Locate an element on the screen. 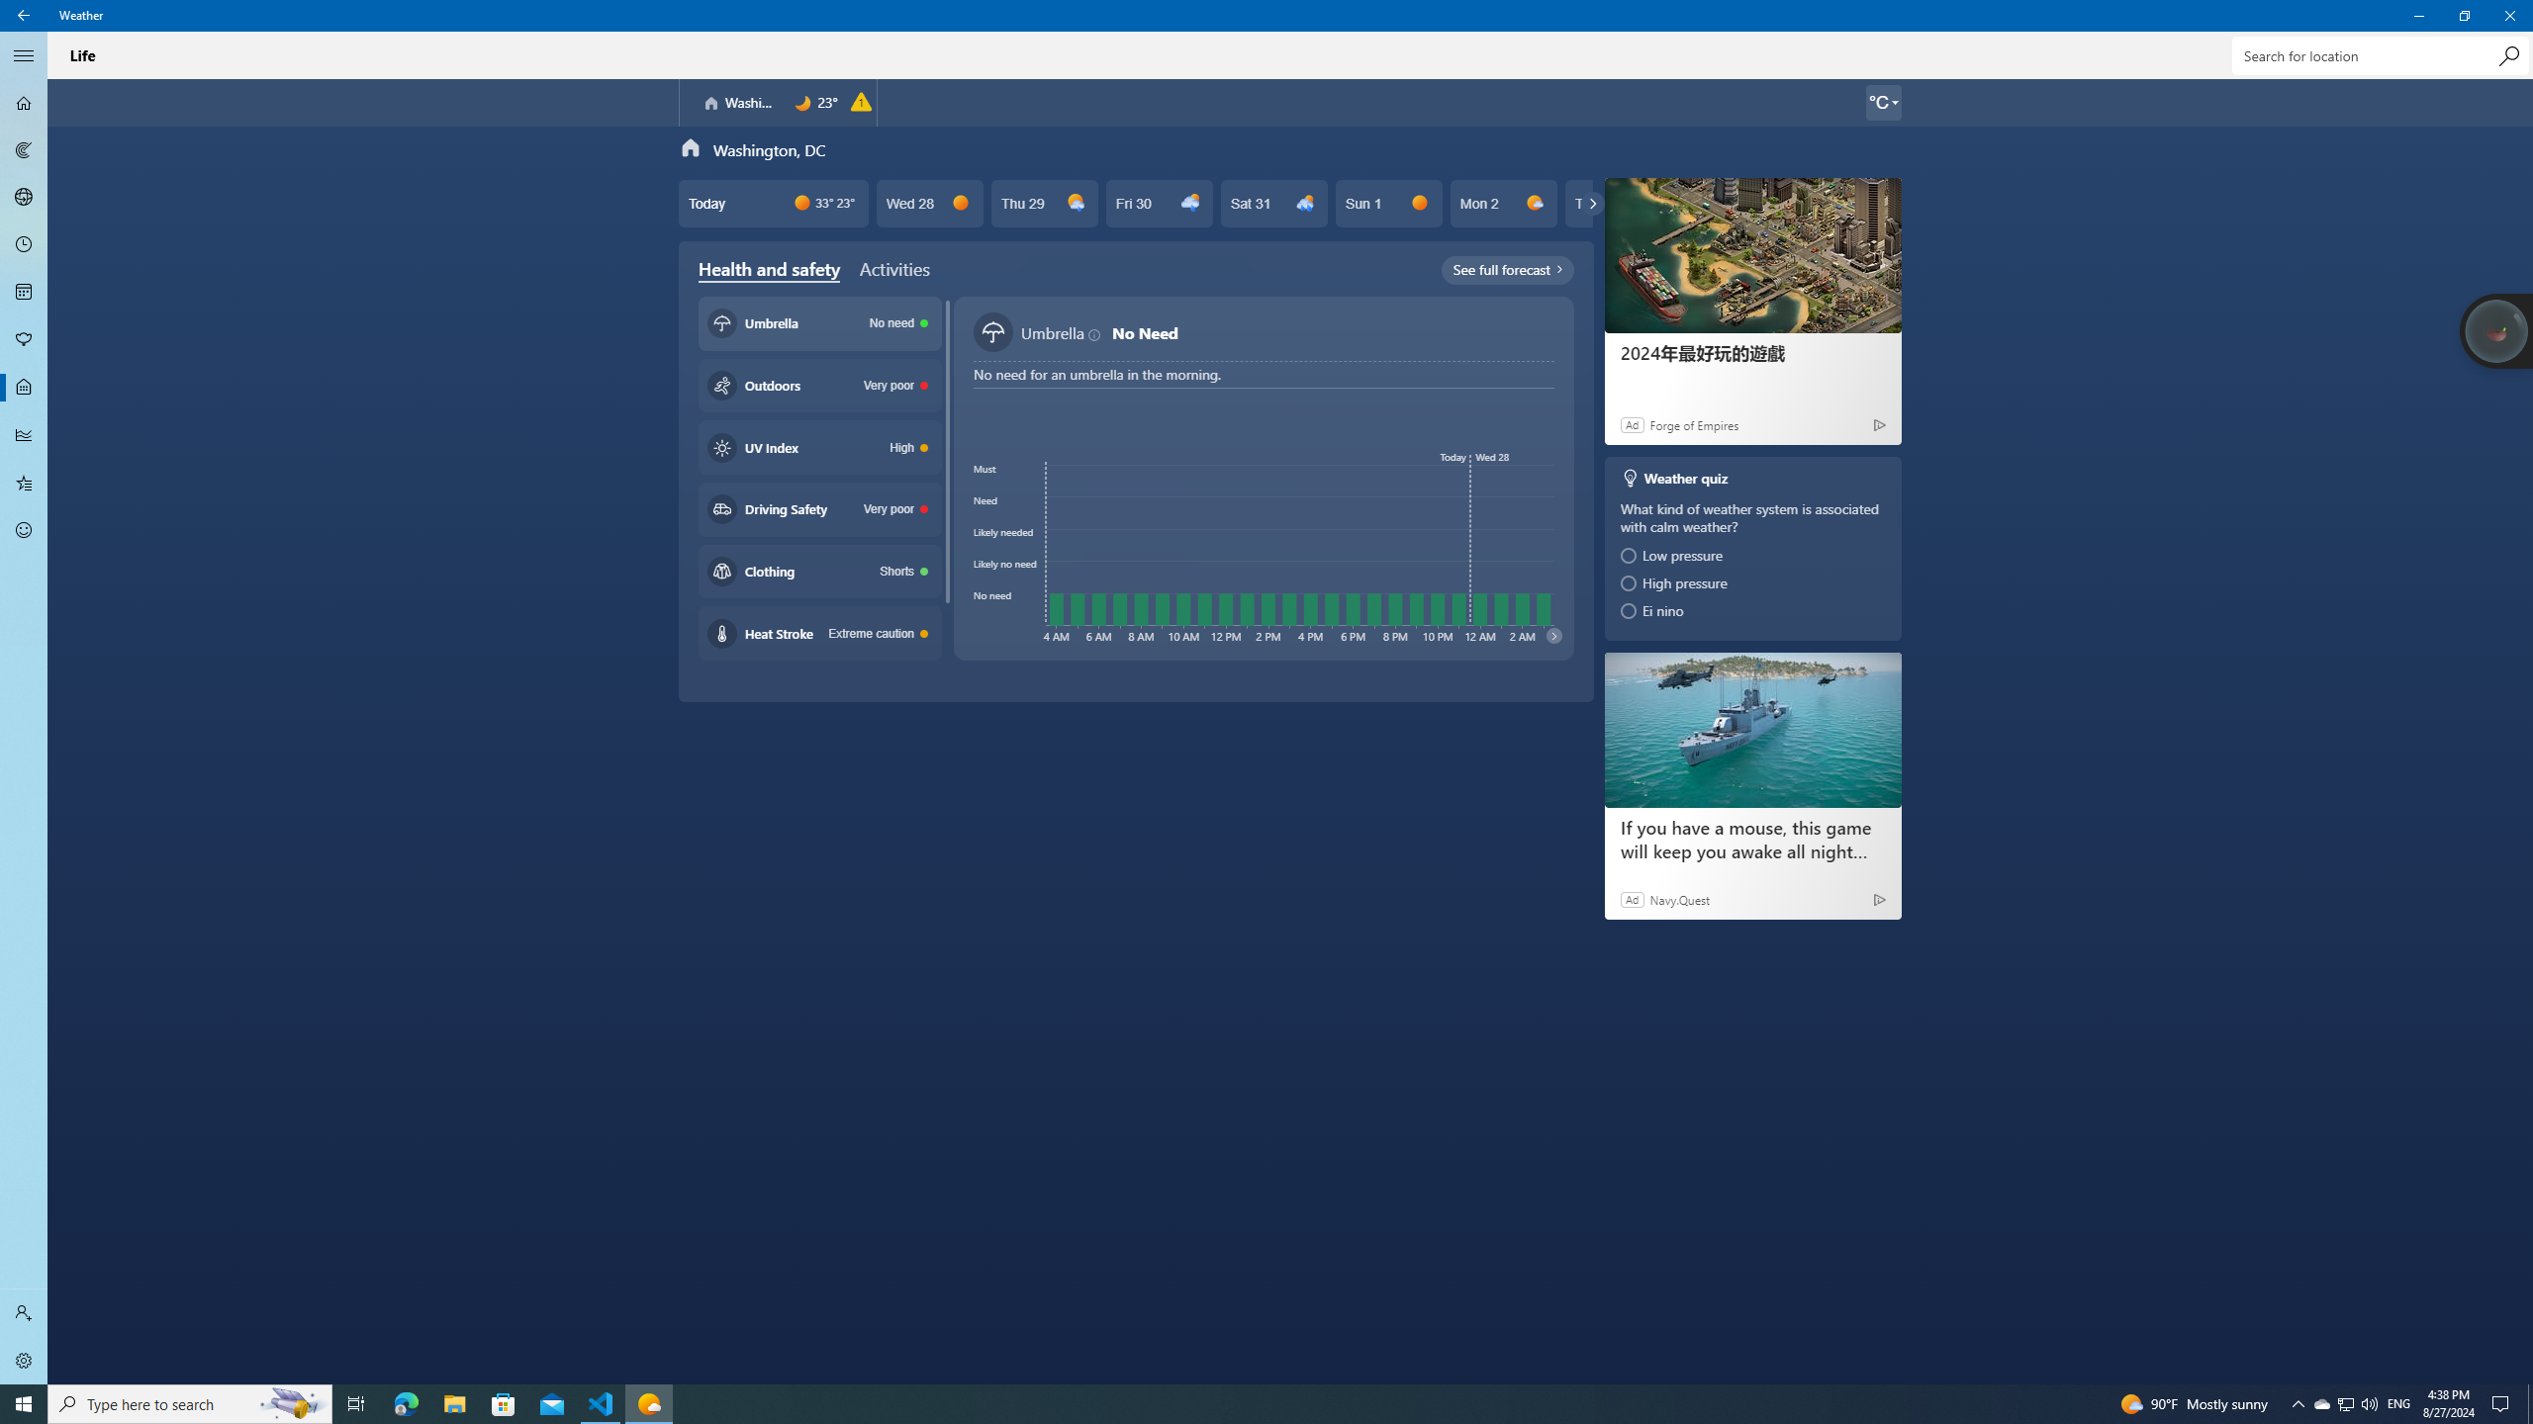 The image size is (2533, 1424). Search for location is located at coordinates (2379, 55).